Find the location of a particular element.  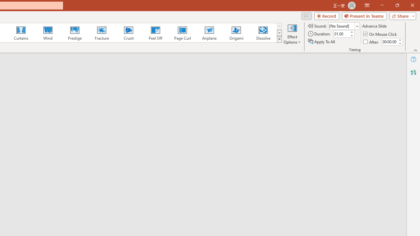

Crush is located at coordinates (128, 33).